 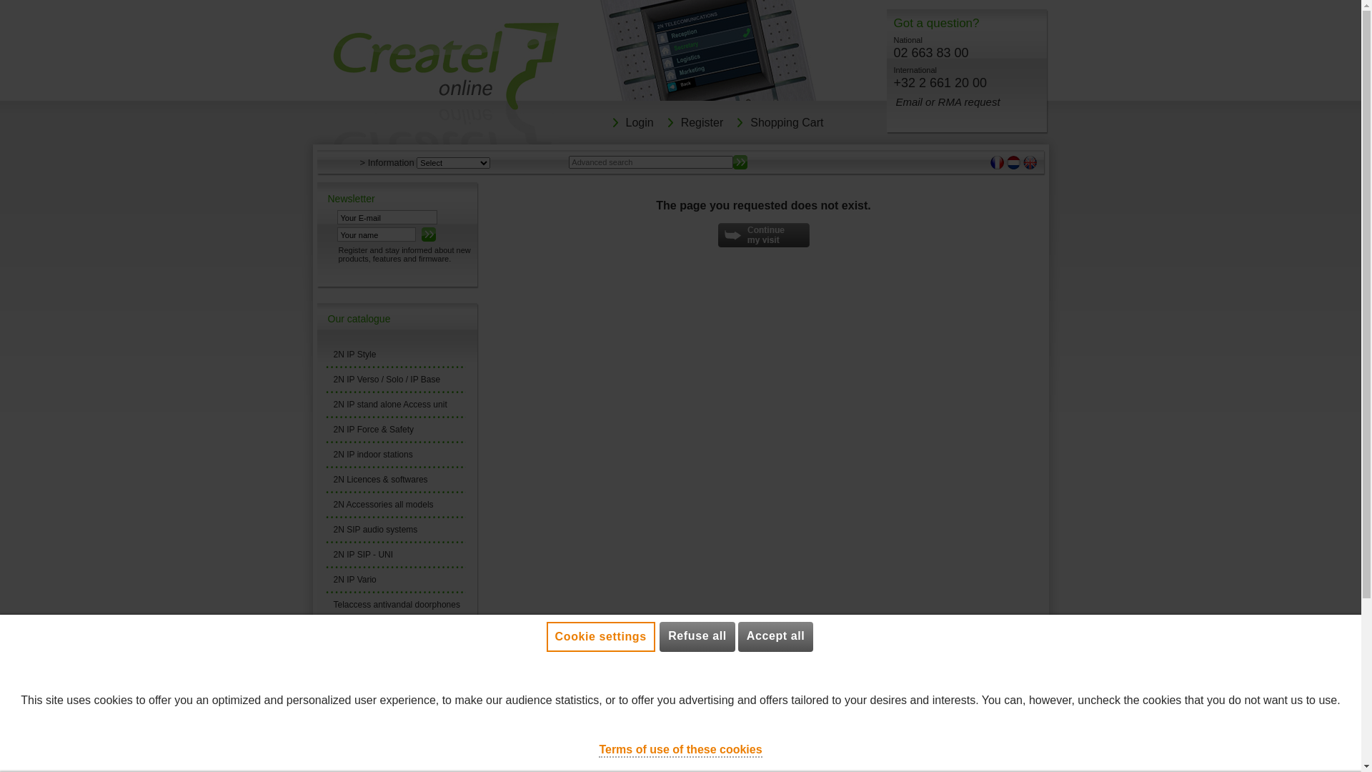 What do you see at coordinates (395, 480) in the screenshot?
I see `2N Licences & softwares` at bounding box center [395, 480].